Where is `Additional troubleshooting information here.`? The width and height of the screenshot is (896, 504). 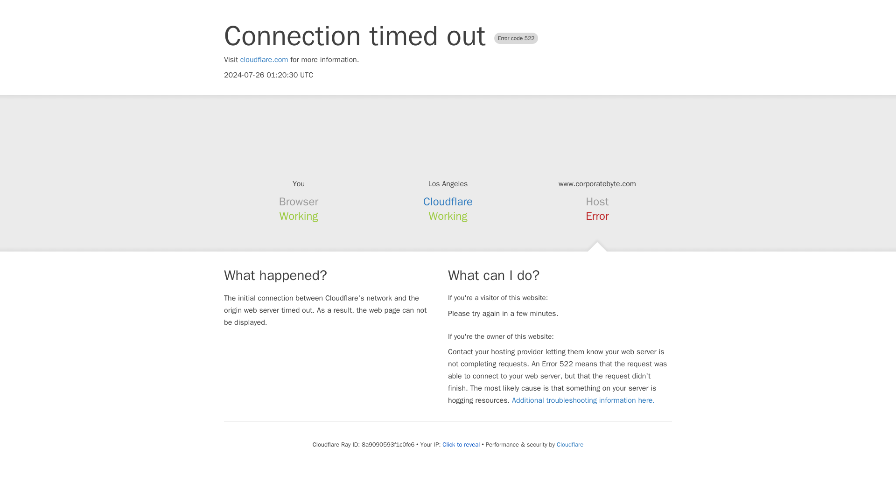 Additional troubleshooting information here. is located at coordinates (583, 400).